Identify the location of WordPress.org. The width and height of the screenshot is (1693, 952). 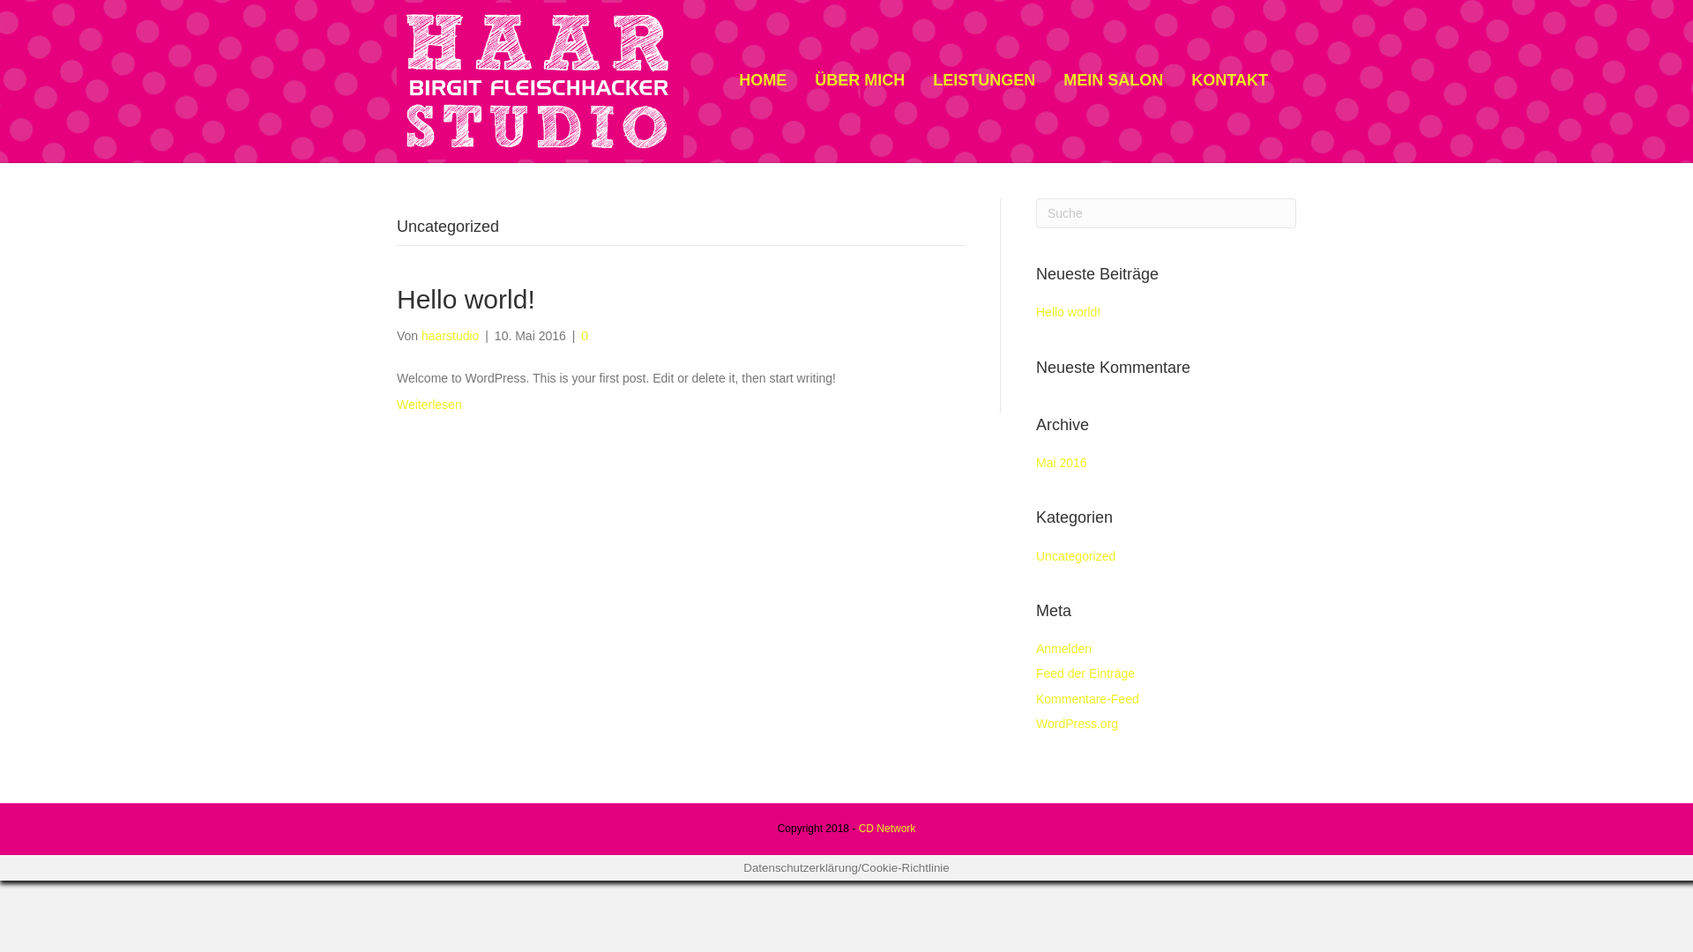
(1078, 724).